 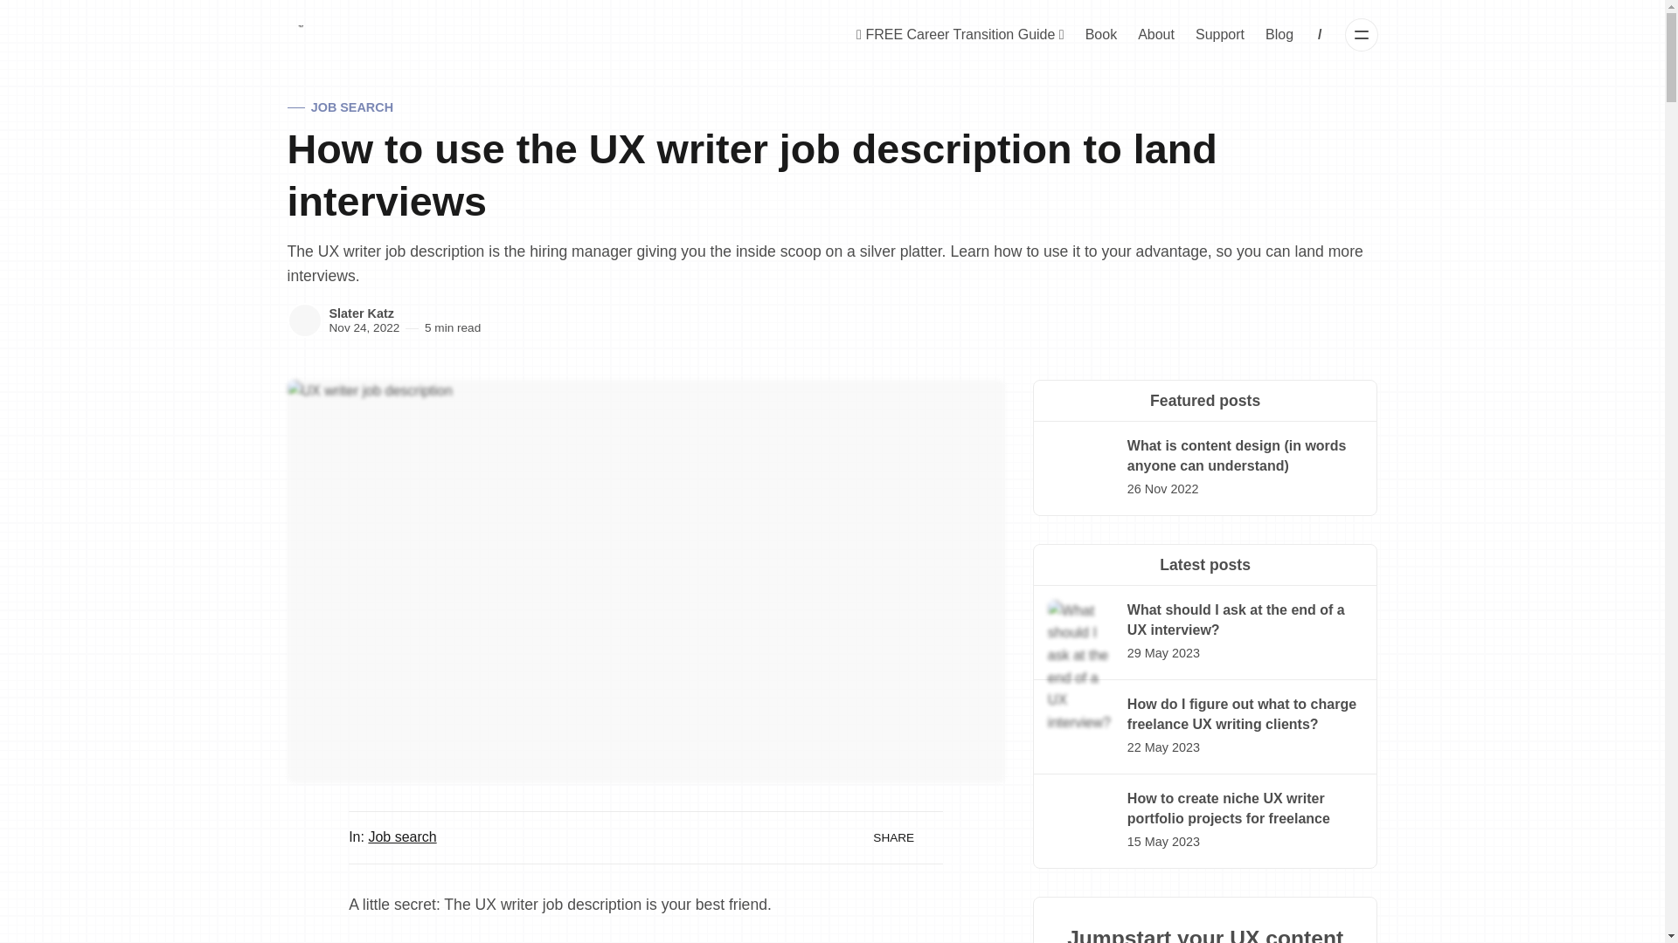 I want to click on SHARE, so click(x=902, y=838).